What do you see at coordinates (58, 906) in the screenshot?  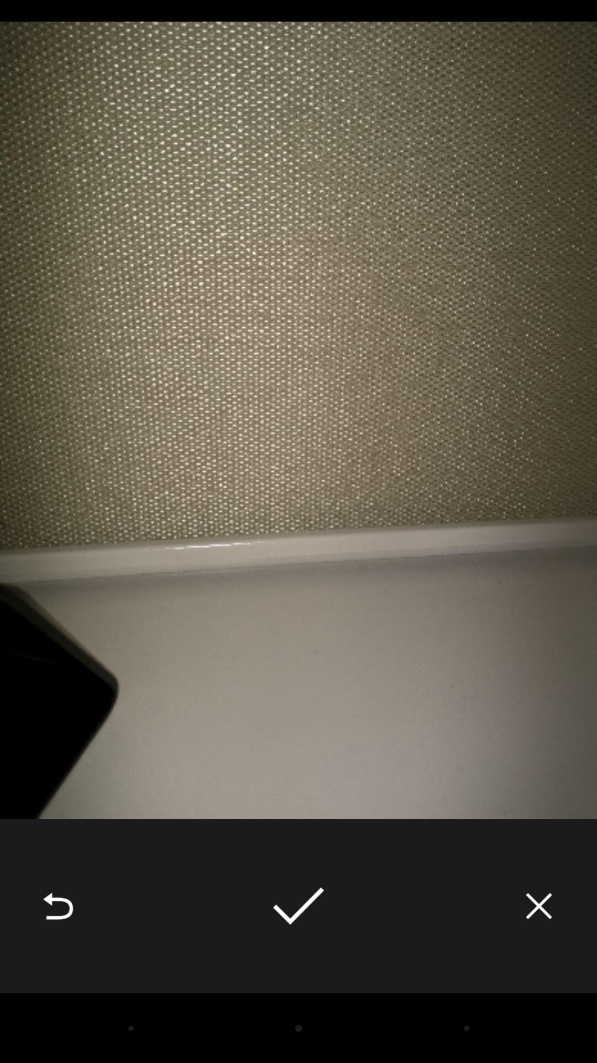 I see `click icon at the bottom left corner` at bounding box center [58, 906].